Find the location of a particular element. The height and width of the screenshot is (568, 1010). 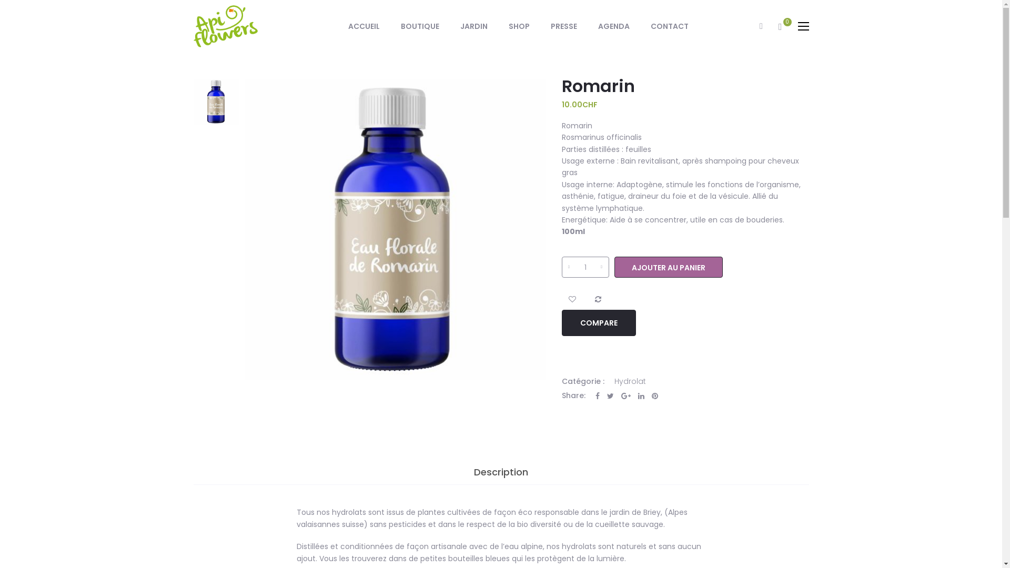

BOUTIQUE is located at coordinates (420, 26).